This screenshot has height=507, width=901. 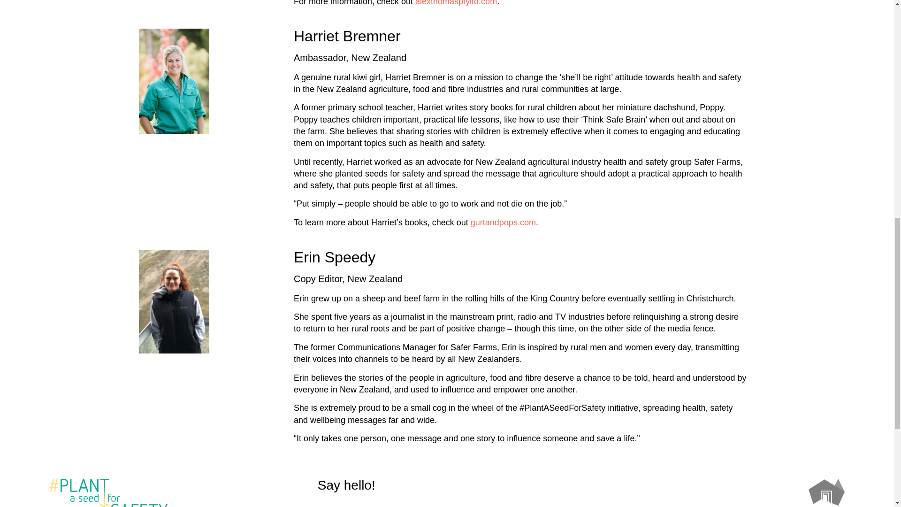 What do you see at coordinates (503, 223) in the screenshot?
I see `gurtandpops.com` at bounding box center [503, 223].